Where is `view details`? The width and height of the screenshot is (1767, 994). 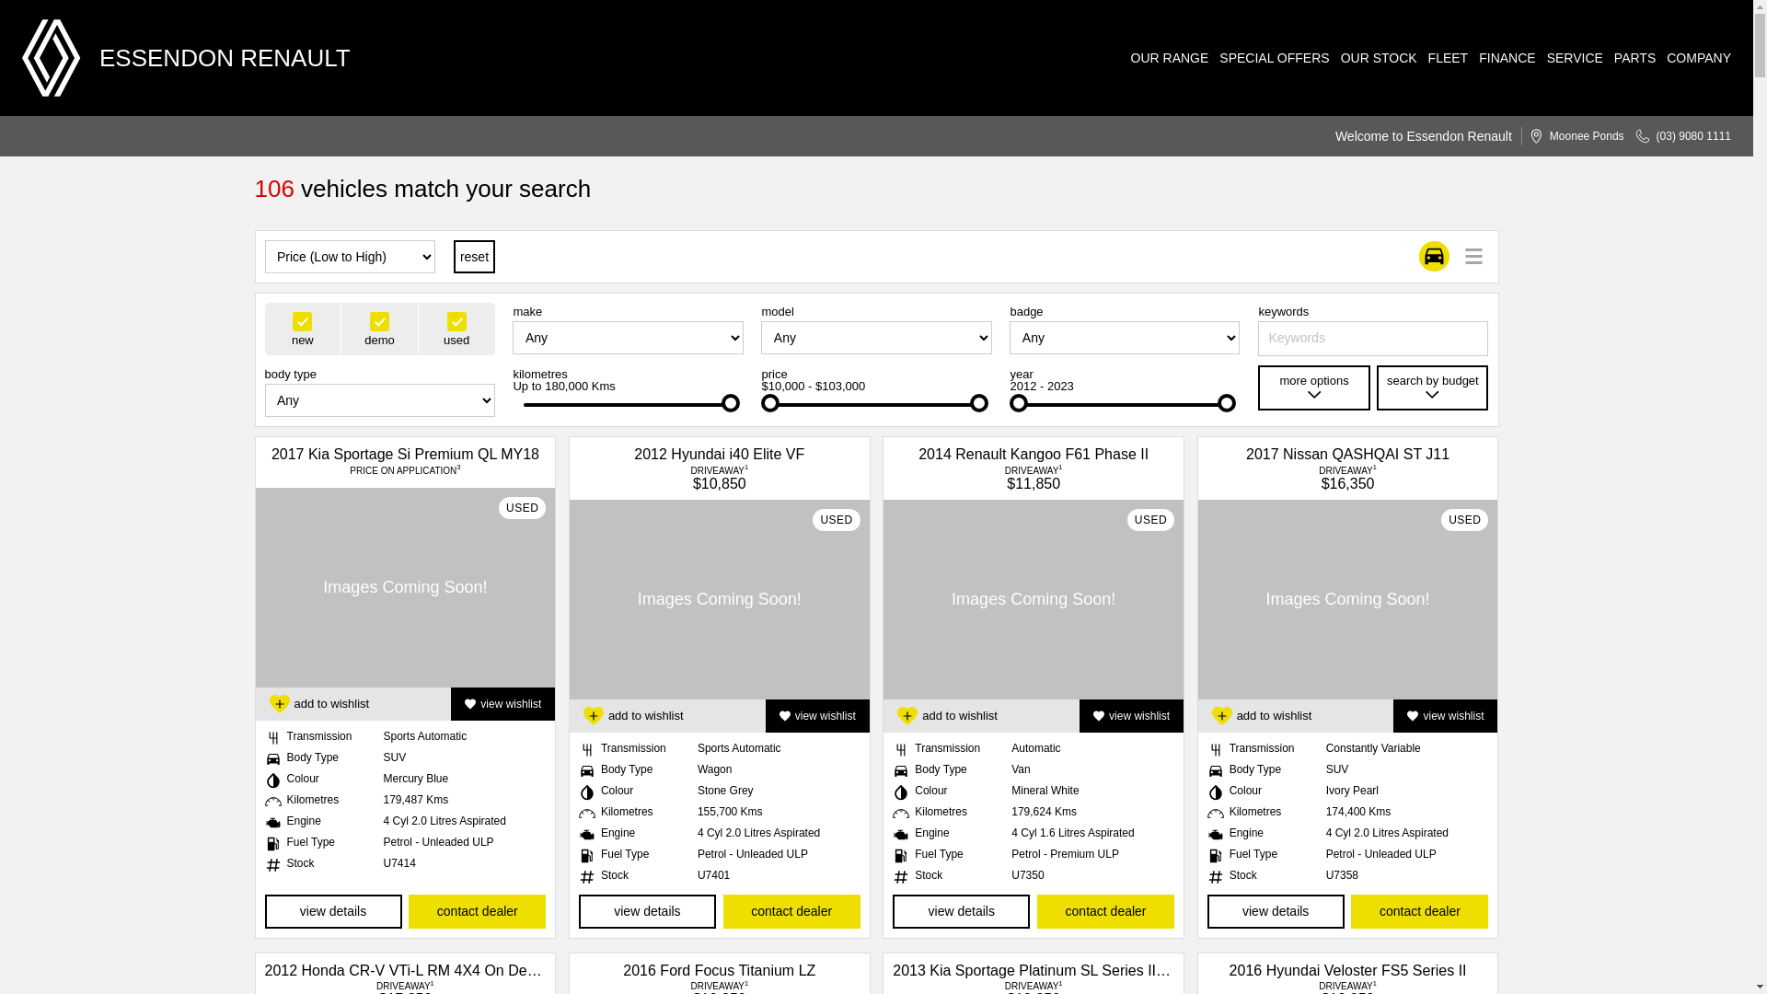
view details is located at coordinates (961, 911).